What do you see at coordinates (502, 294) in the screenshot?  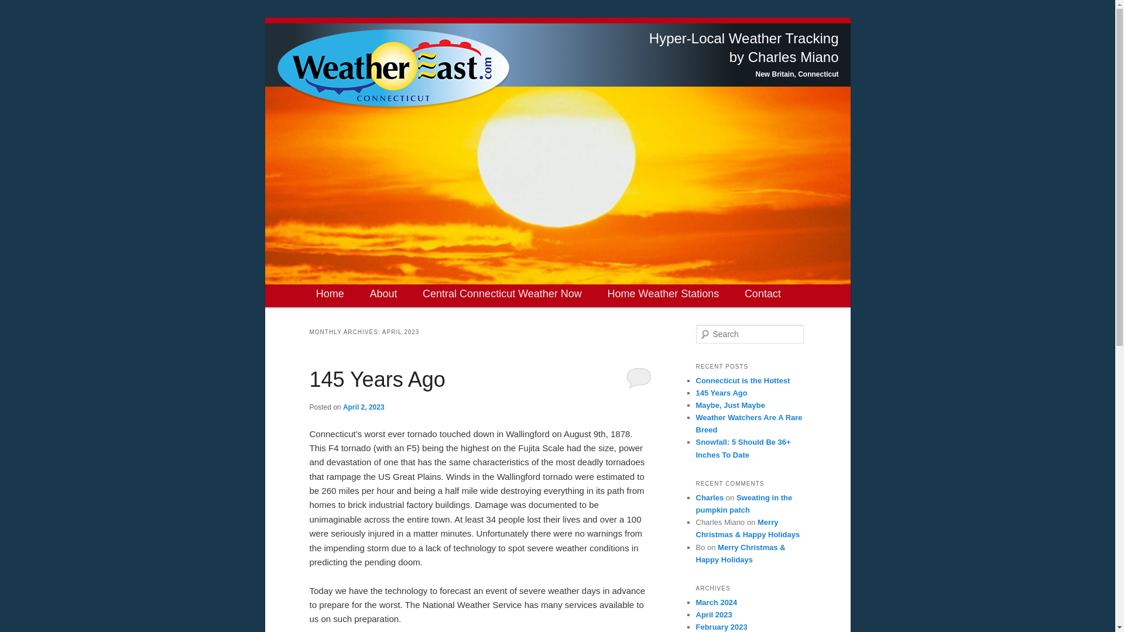 I see `Central Connecticut Weather Now` at bounding box center [502, 294].